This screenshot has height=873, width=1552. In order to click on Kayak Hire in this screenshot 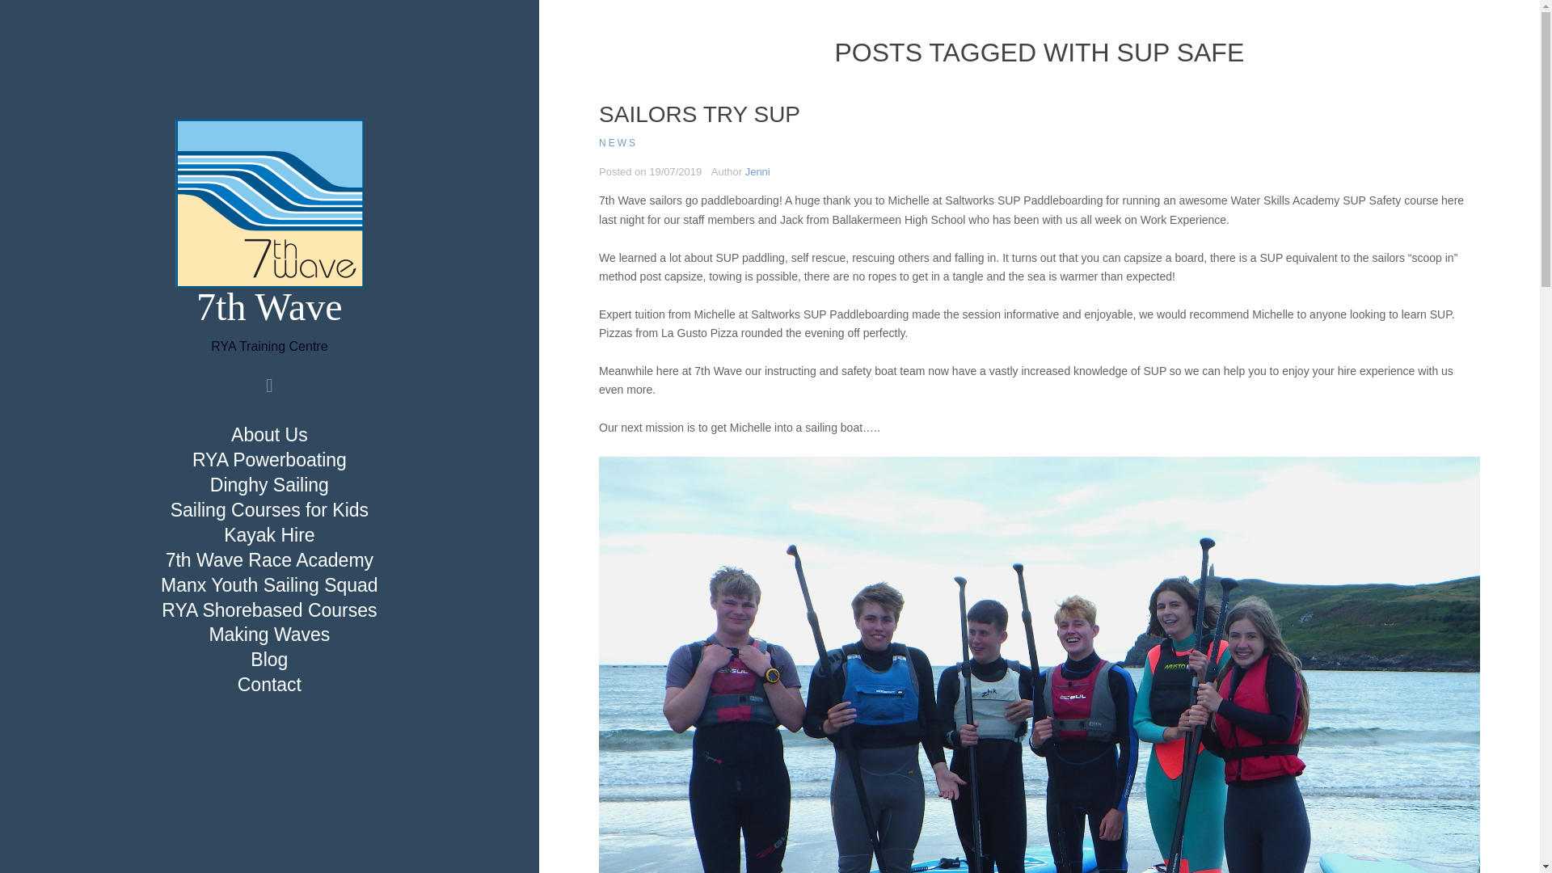, I will do `click(269, 535)`.